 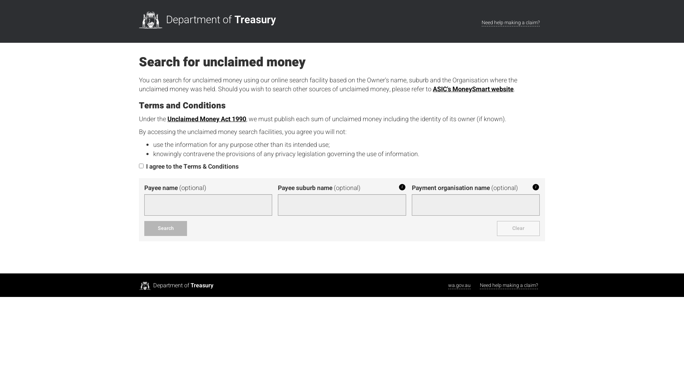 What do you see at coordinates (141, 166) in the screenshot?
I see `on` at bounding box center [141, 166].